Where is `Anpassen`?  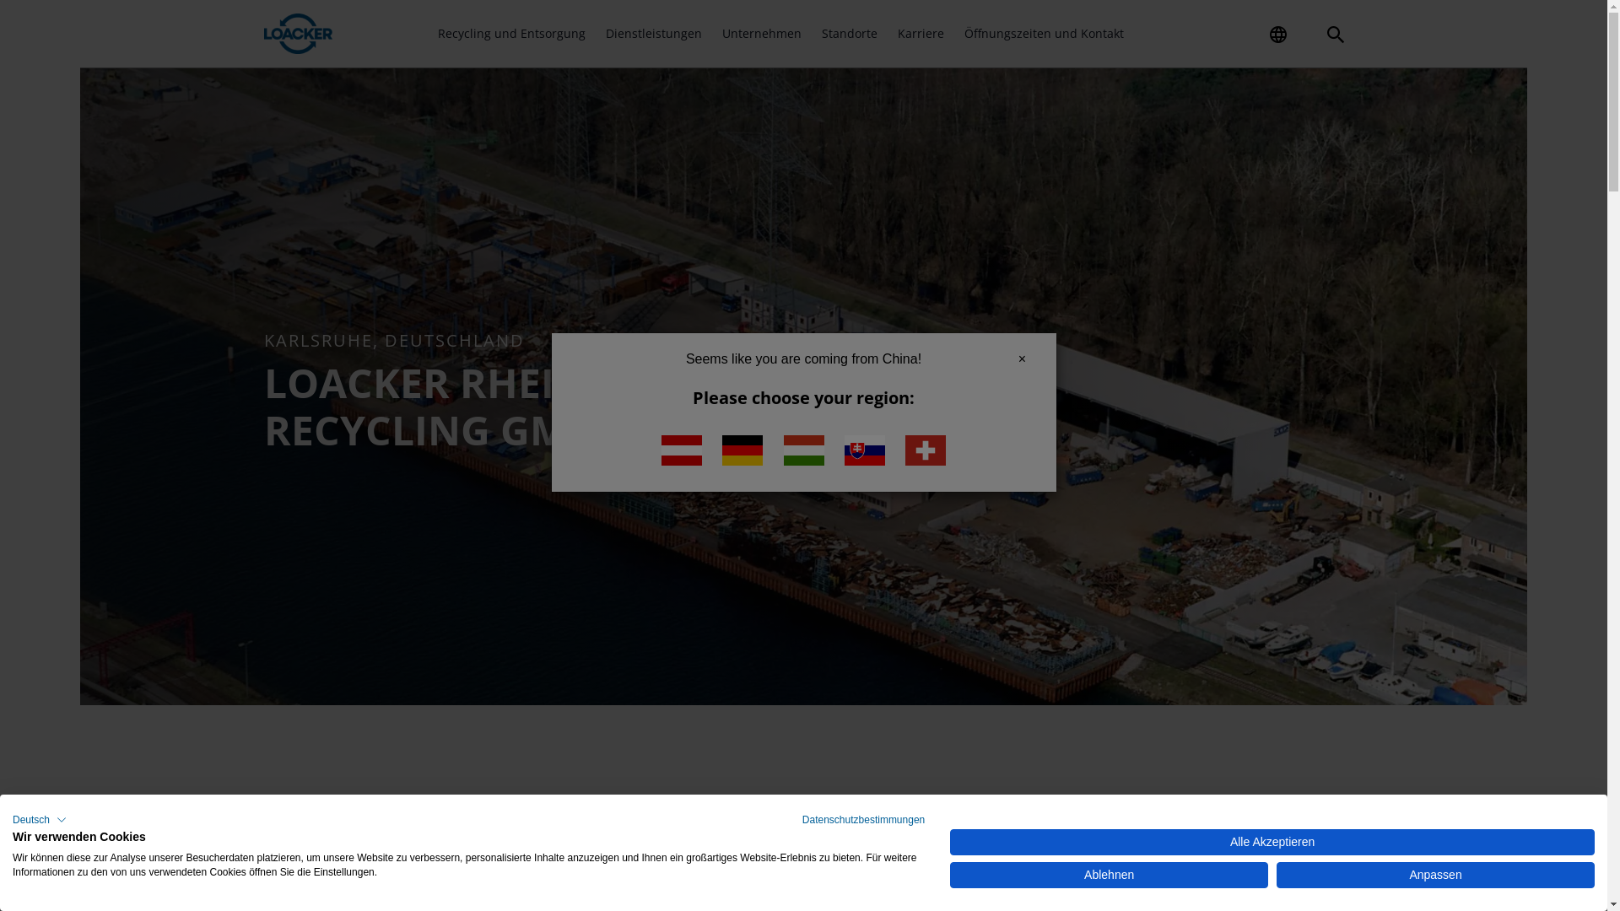 Anpassen is located at coordinates (1436, 876).